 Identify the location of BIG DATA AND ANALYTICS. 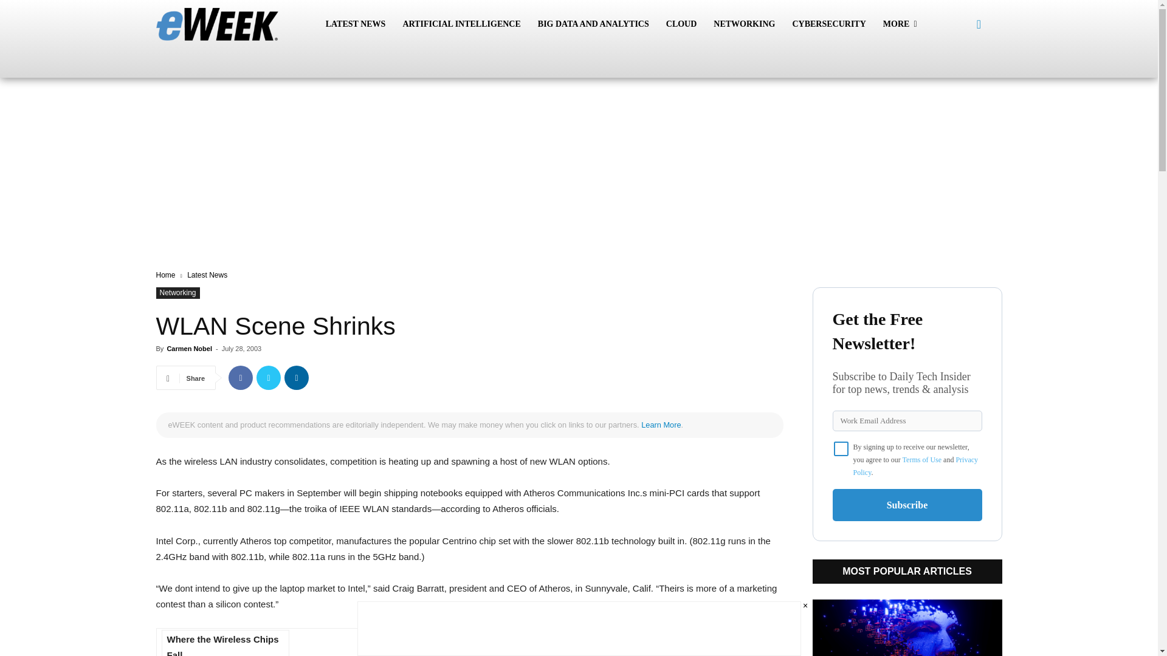
(593, 24).